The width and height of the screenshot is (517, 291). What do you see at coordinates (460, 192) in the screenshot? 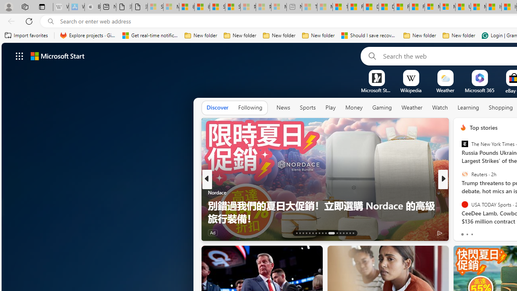
I see `House Beautiful` at bounding box center [460, 192].